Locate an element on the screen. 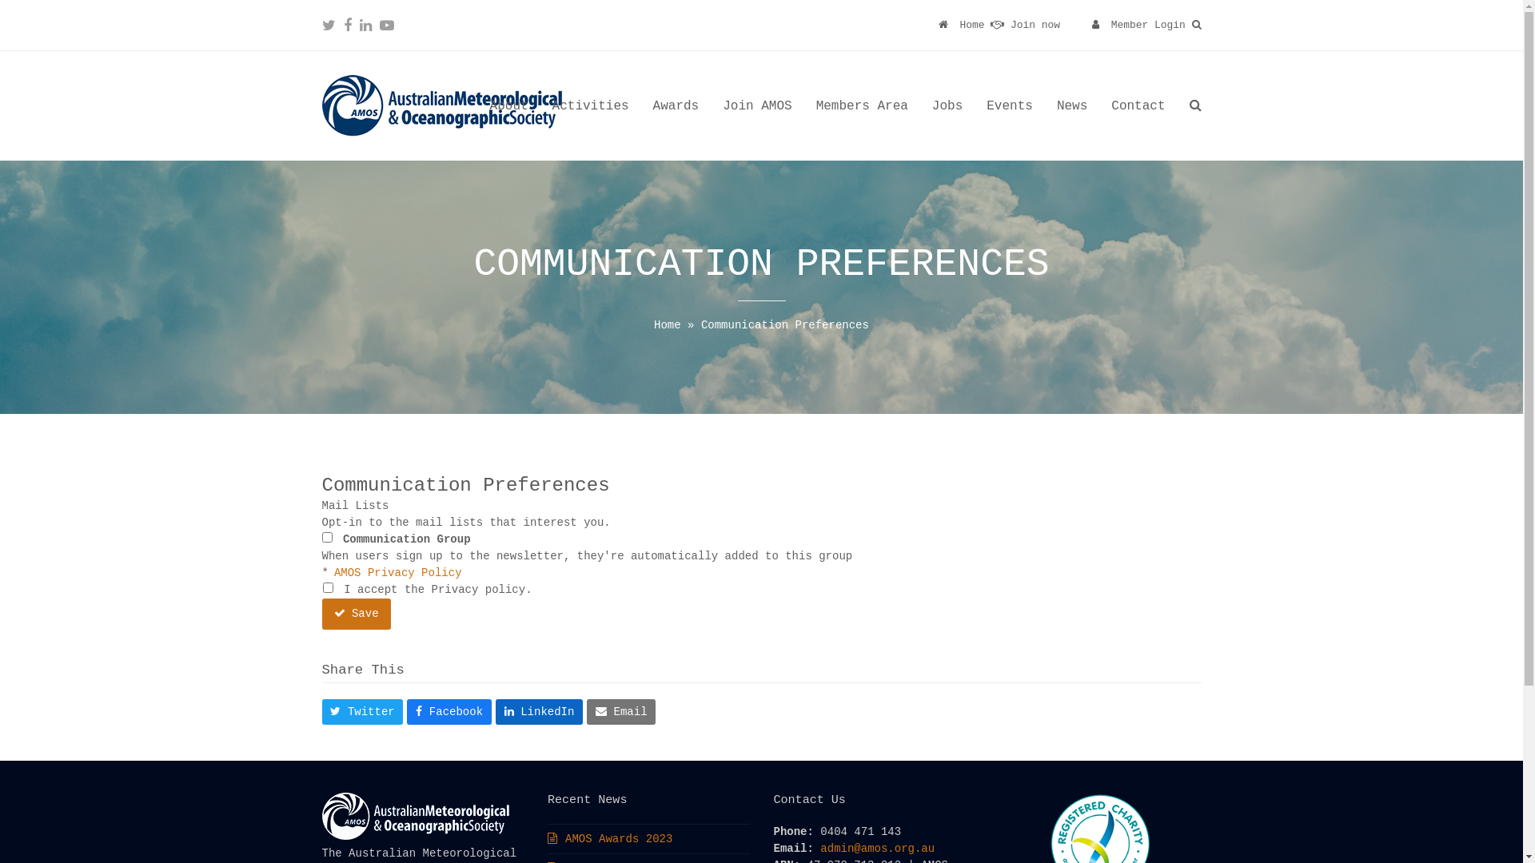 This screenshot has width=1535, height=863. Activities is located at coordinates (591, 105).